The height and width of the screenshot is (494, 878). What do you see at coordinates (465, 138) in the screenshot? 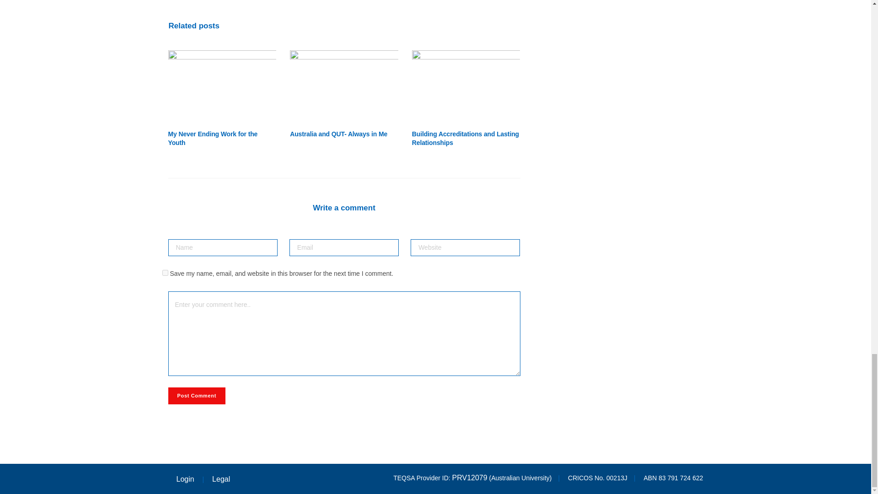
I see `Building Accreditations and Lasting Relationships` at bounding box center [465, 138].